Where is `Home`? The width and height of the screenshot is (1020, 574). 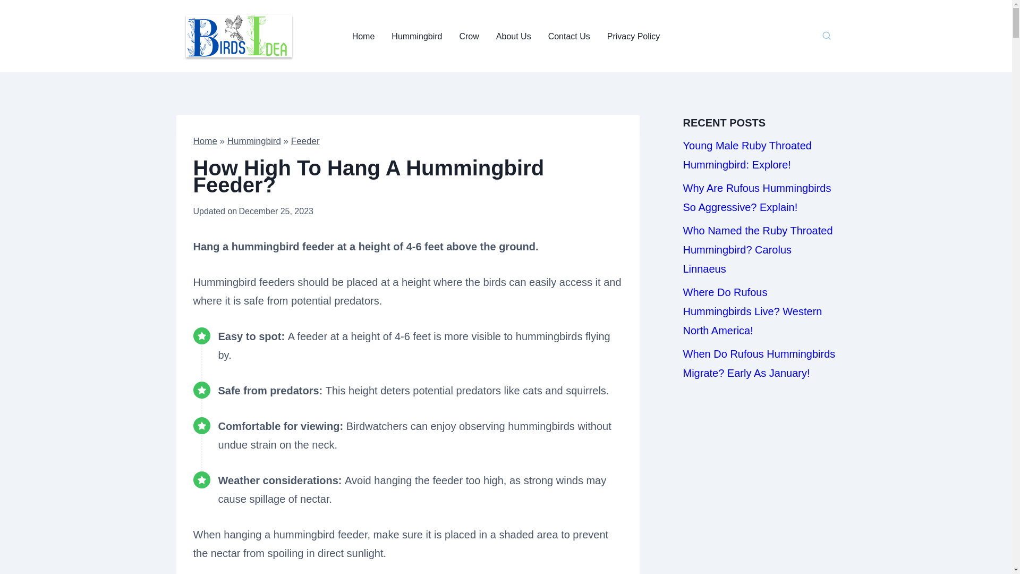 Home is located at coordinates (363, 36).